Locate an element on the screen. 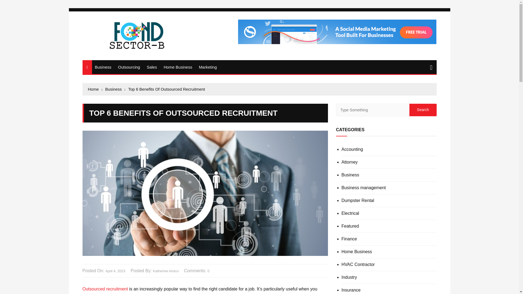 The height and width of the screenshot is (294, 523). Outsourced recruitment is located at coordinates (105, 289).